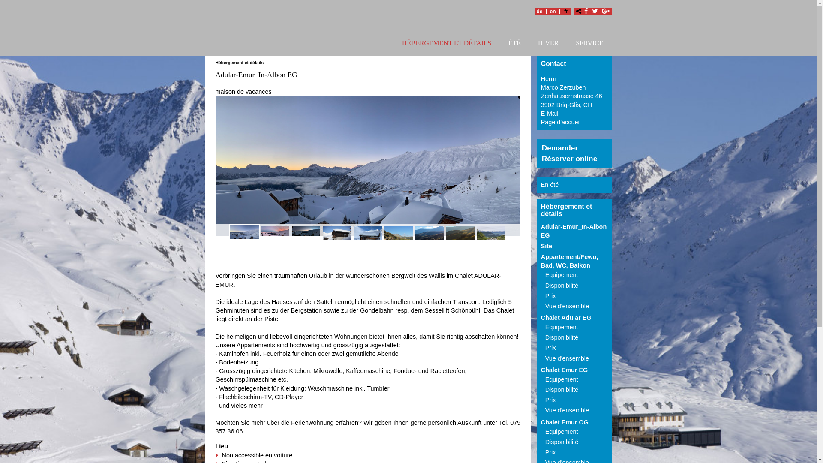  What do you see at coordinates (553, 11) in the screenshot?
I see `en` at bounding box center [553, 11].